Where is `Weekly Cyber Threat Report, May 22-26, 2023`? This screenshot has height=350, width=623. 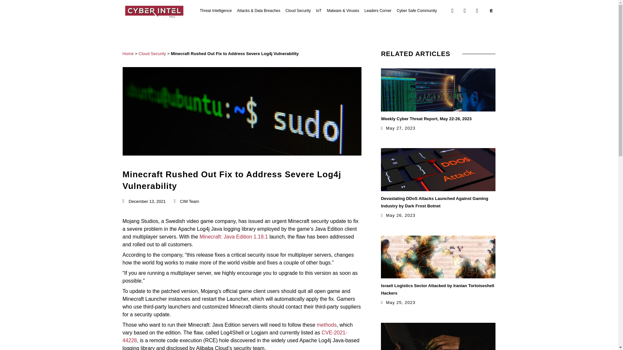 Weekly Cyber Threat Report, May 22-26, 2023 is located at coordinates (426, 118).